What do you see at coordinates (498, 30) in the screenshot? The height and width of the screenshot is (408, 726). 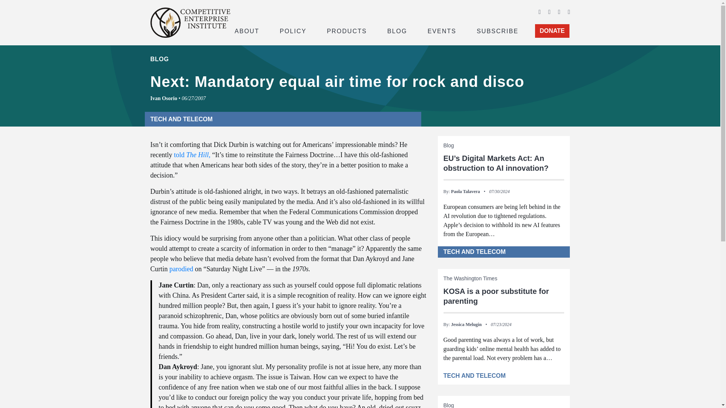 I see `SUBSCRIBE` at bounding box center [498, 30].